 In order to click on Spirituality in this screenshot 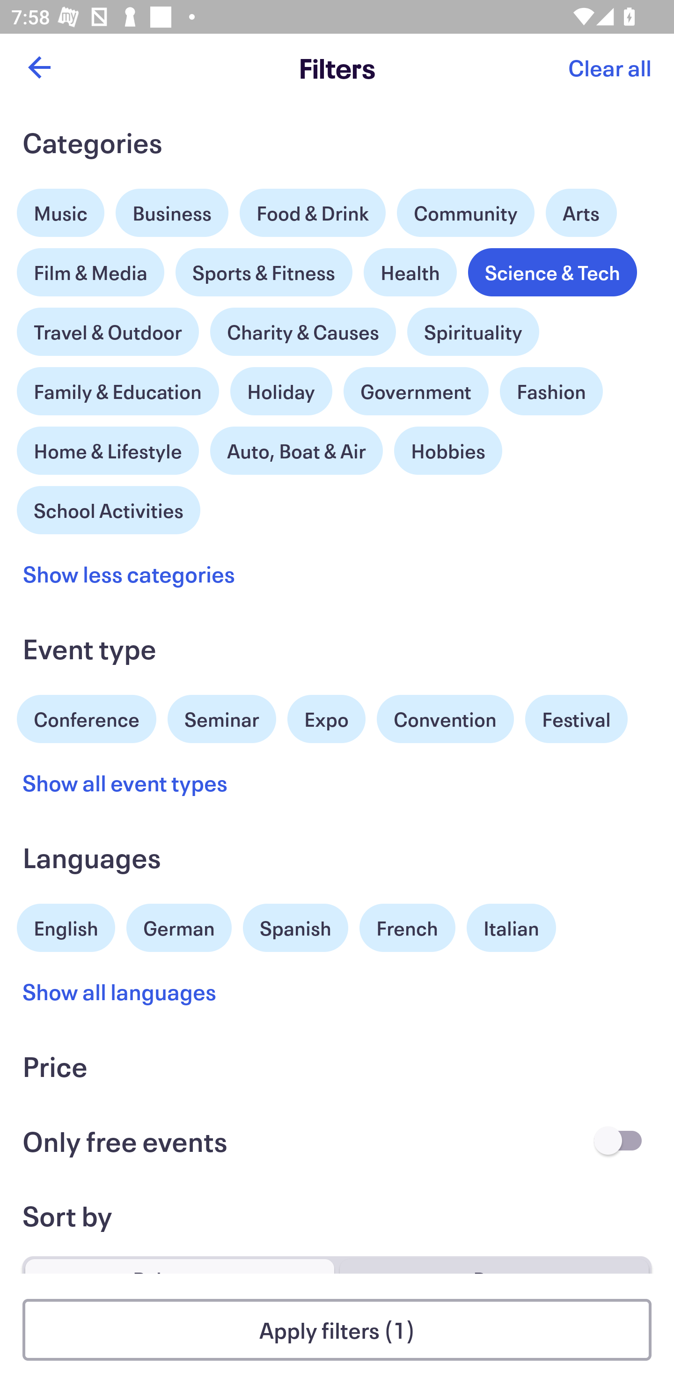, I will do `click(473, 332)`.